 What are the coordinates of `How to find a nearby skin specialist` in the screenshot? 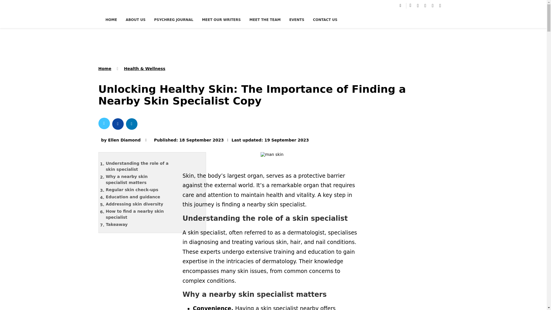 It's located at (141, 214).